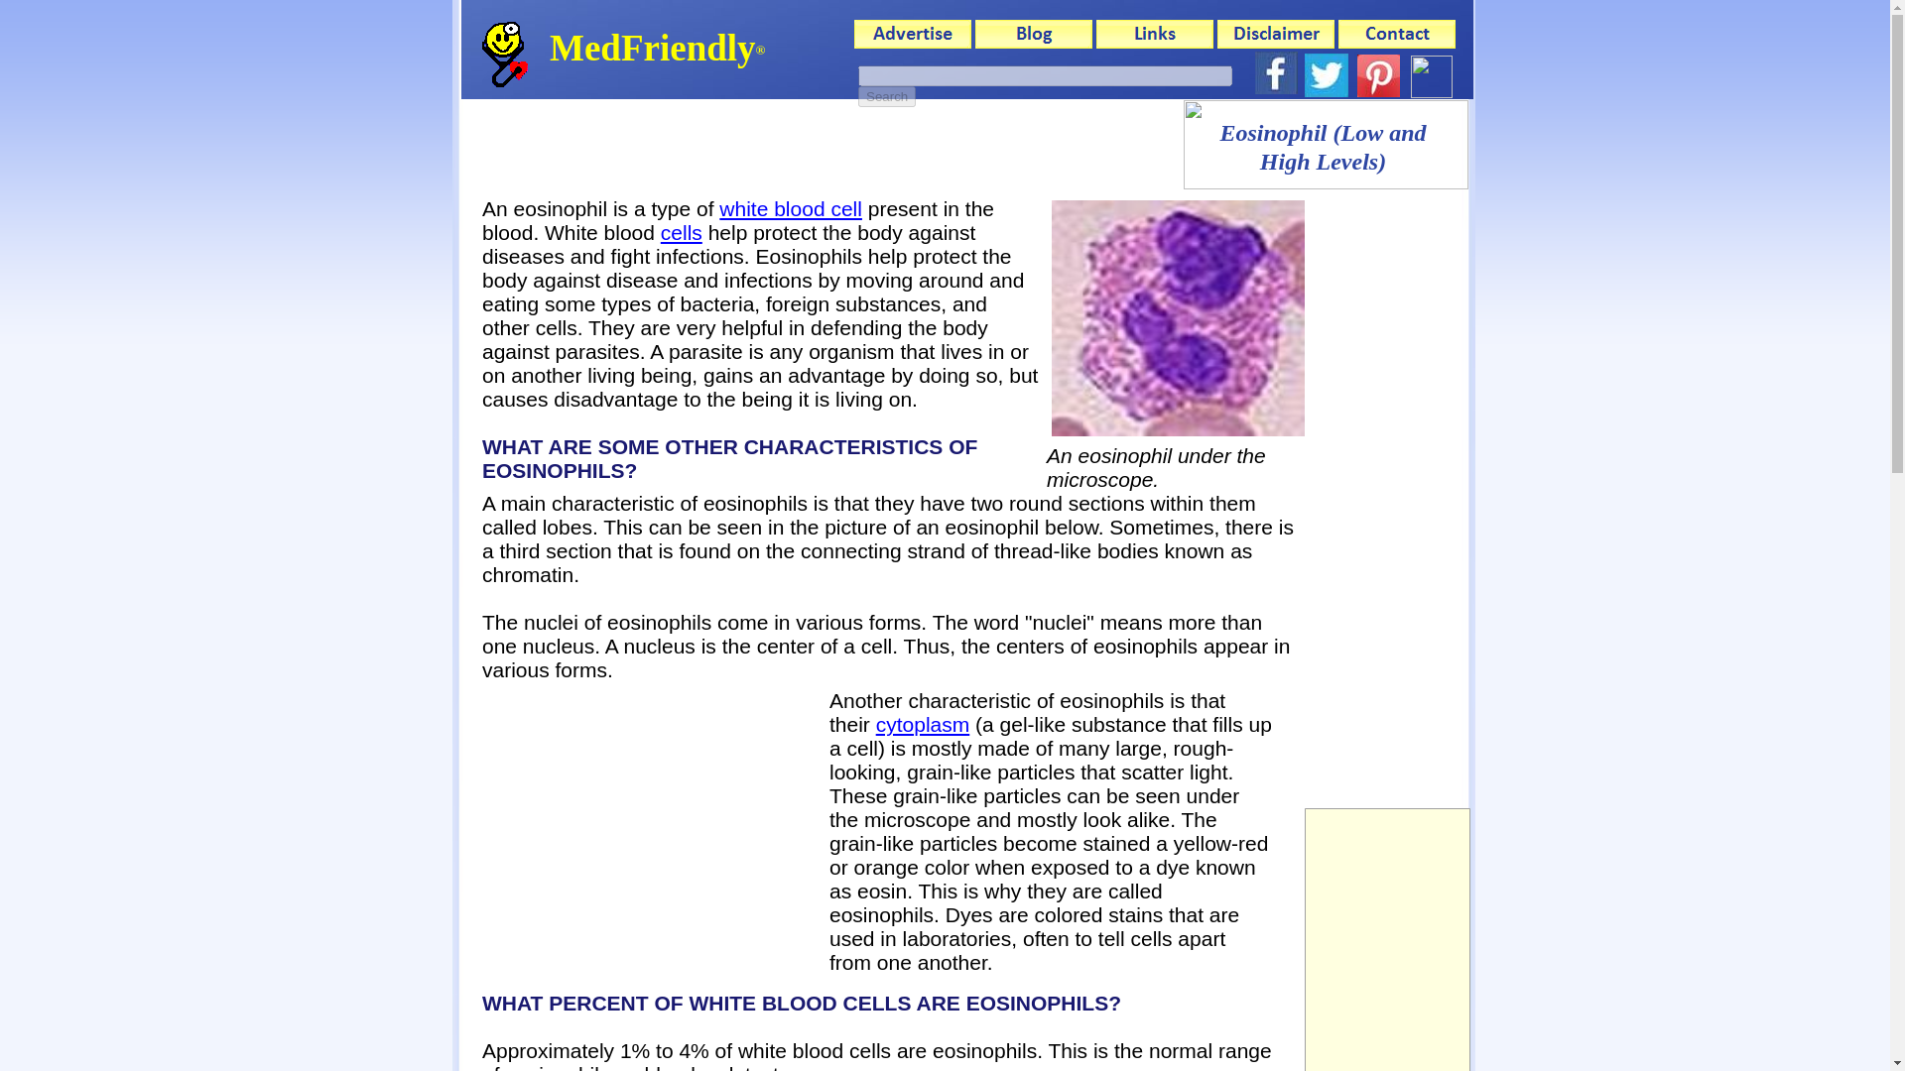  I want to click on cytoplasm, so click(923, 724).